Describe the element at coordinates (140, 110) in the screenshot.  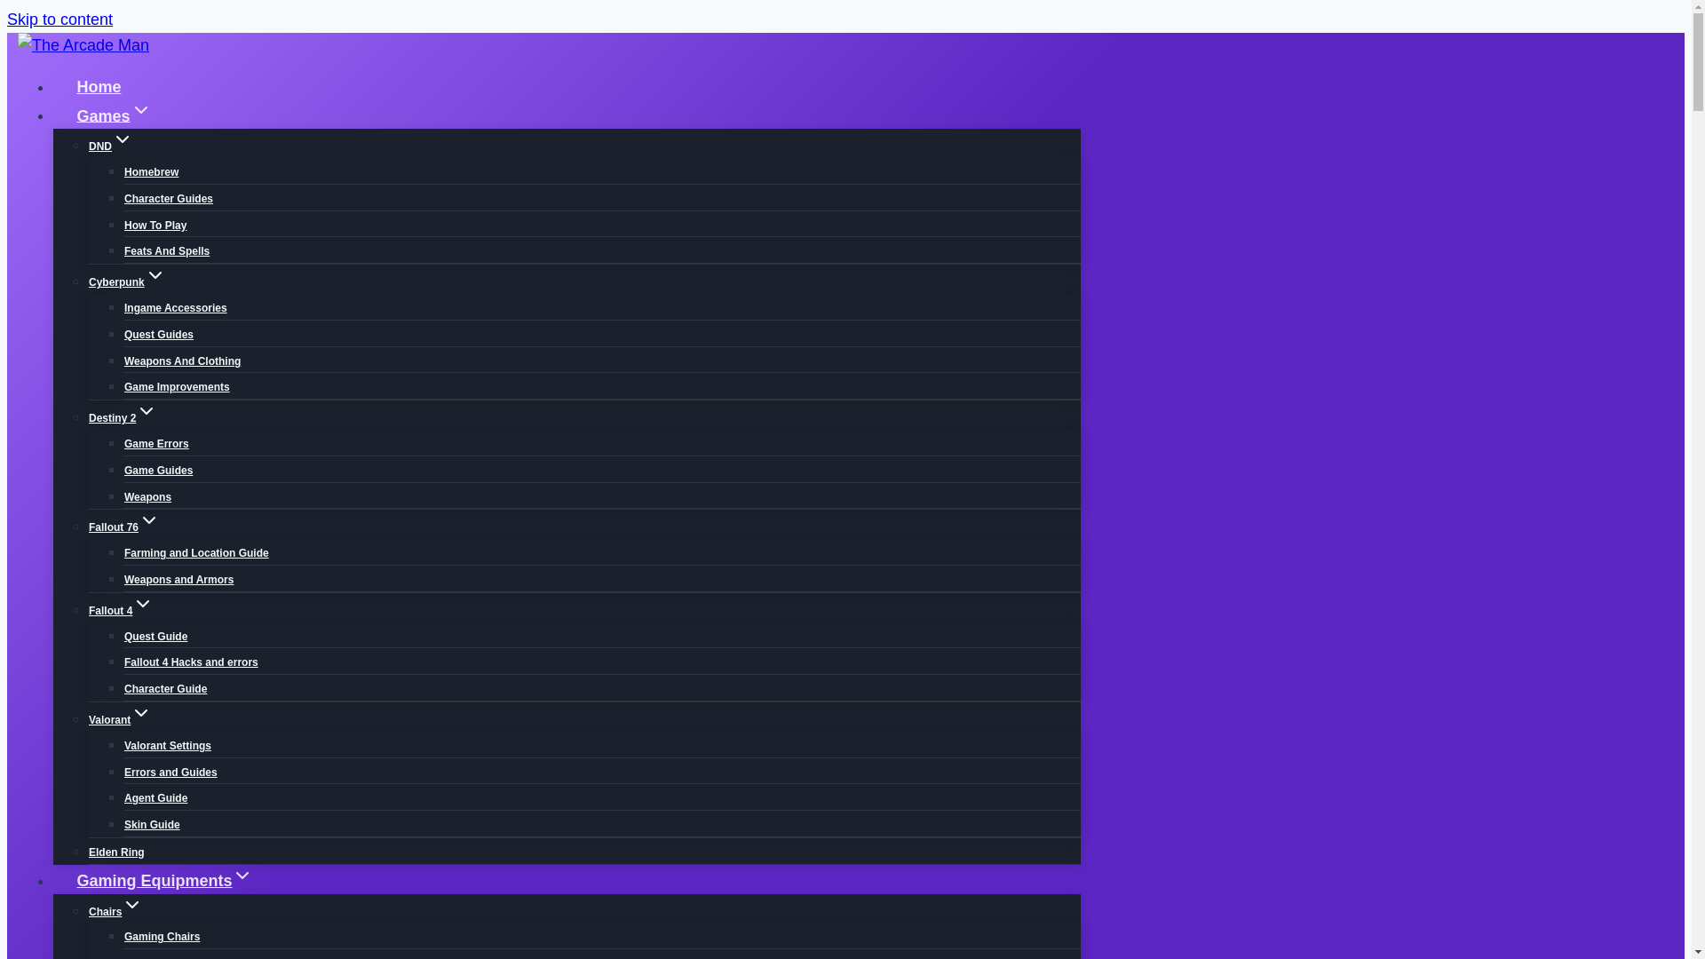
I see `Expand` at that location.